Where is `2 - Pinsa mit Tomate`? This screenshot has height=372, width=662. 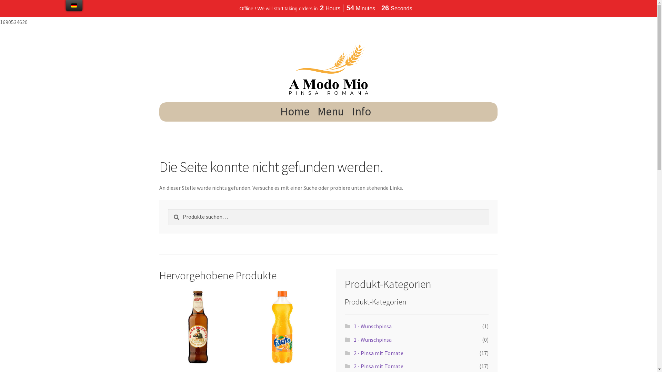 2 - Pinsa mit Tomate is located at coordinates (379, 366).